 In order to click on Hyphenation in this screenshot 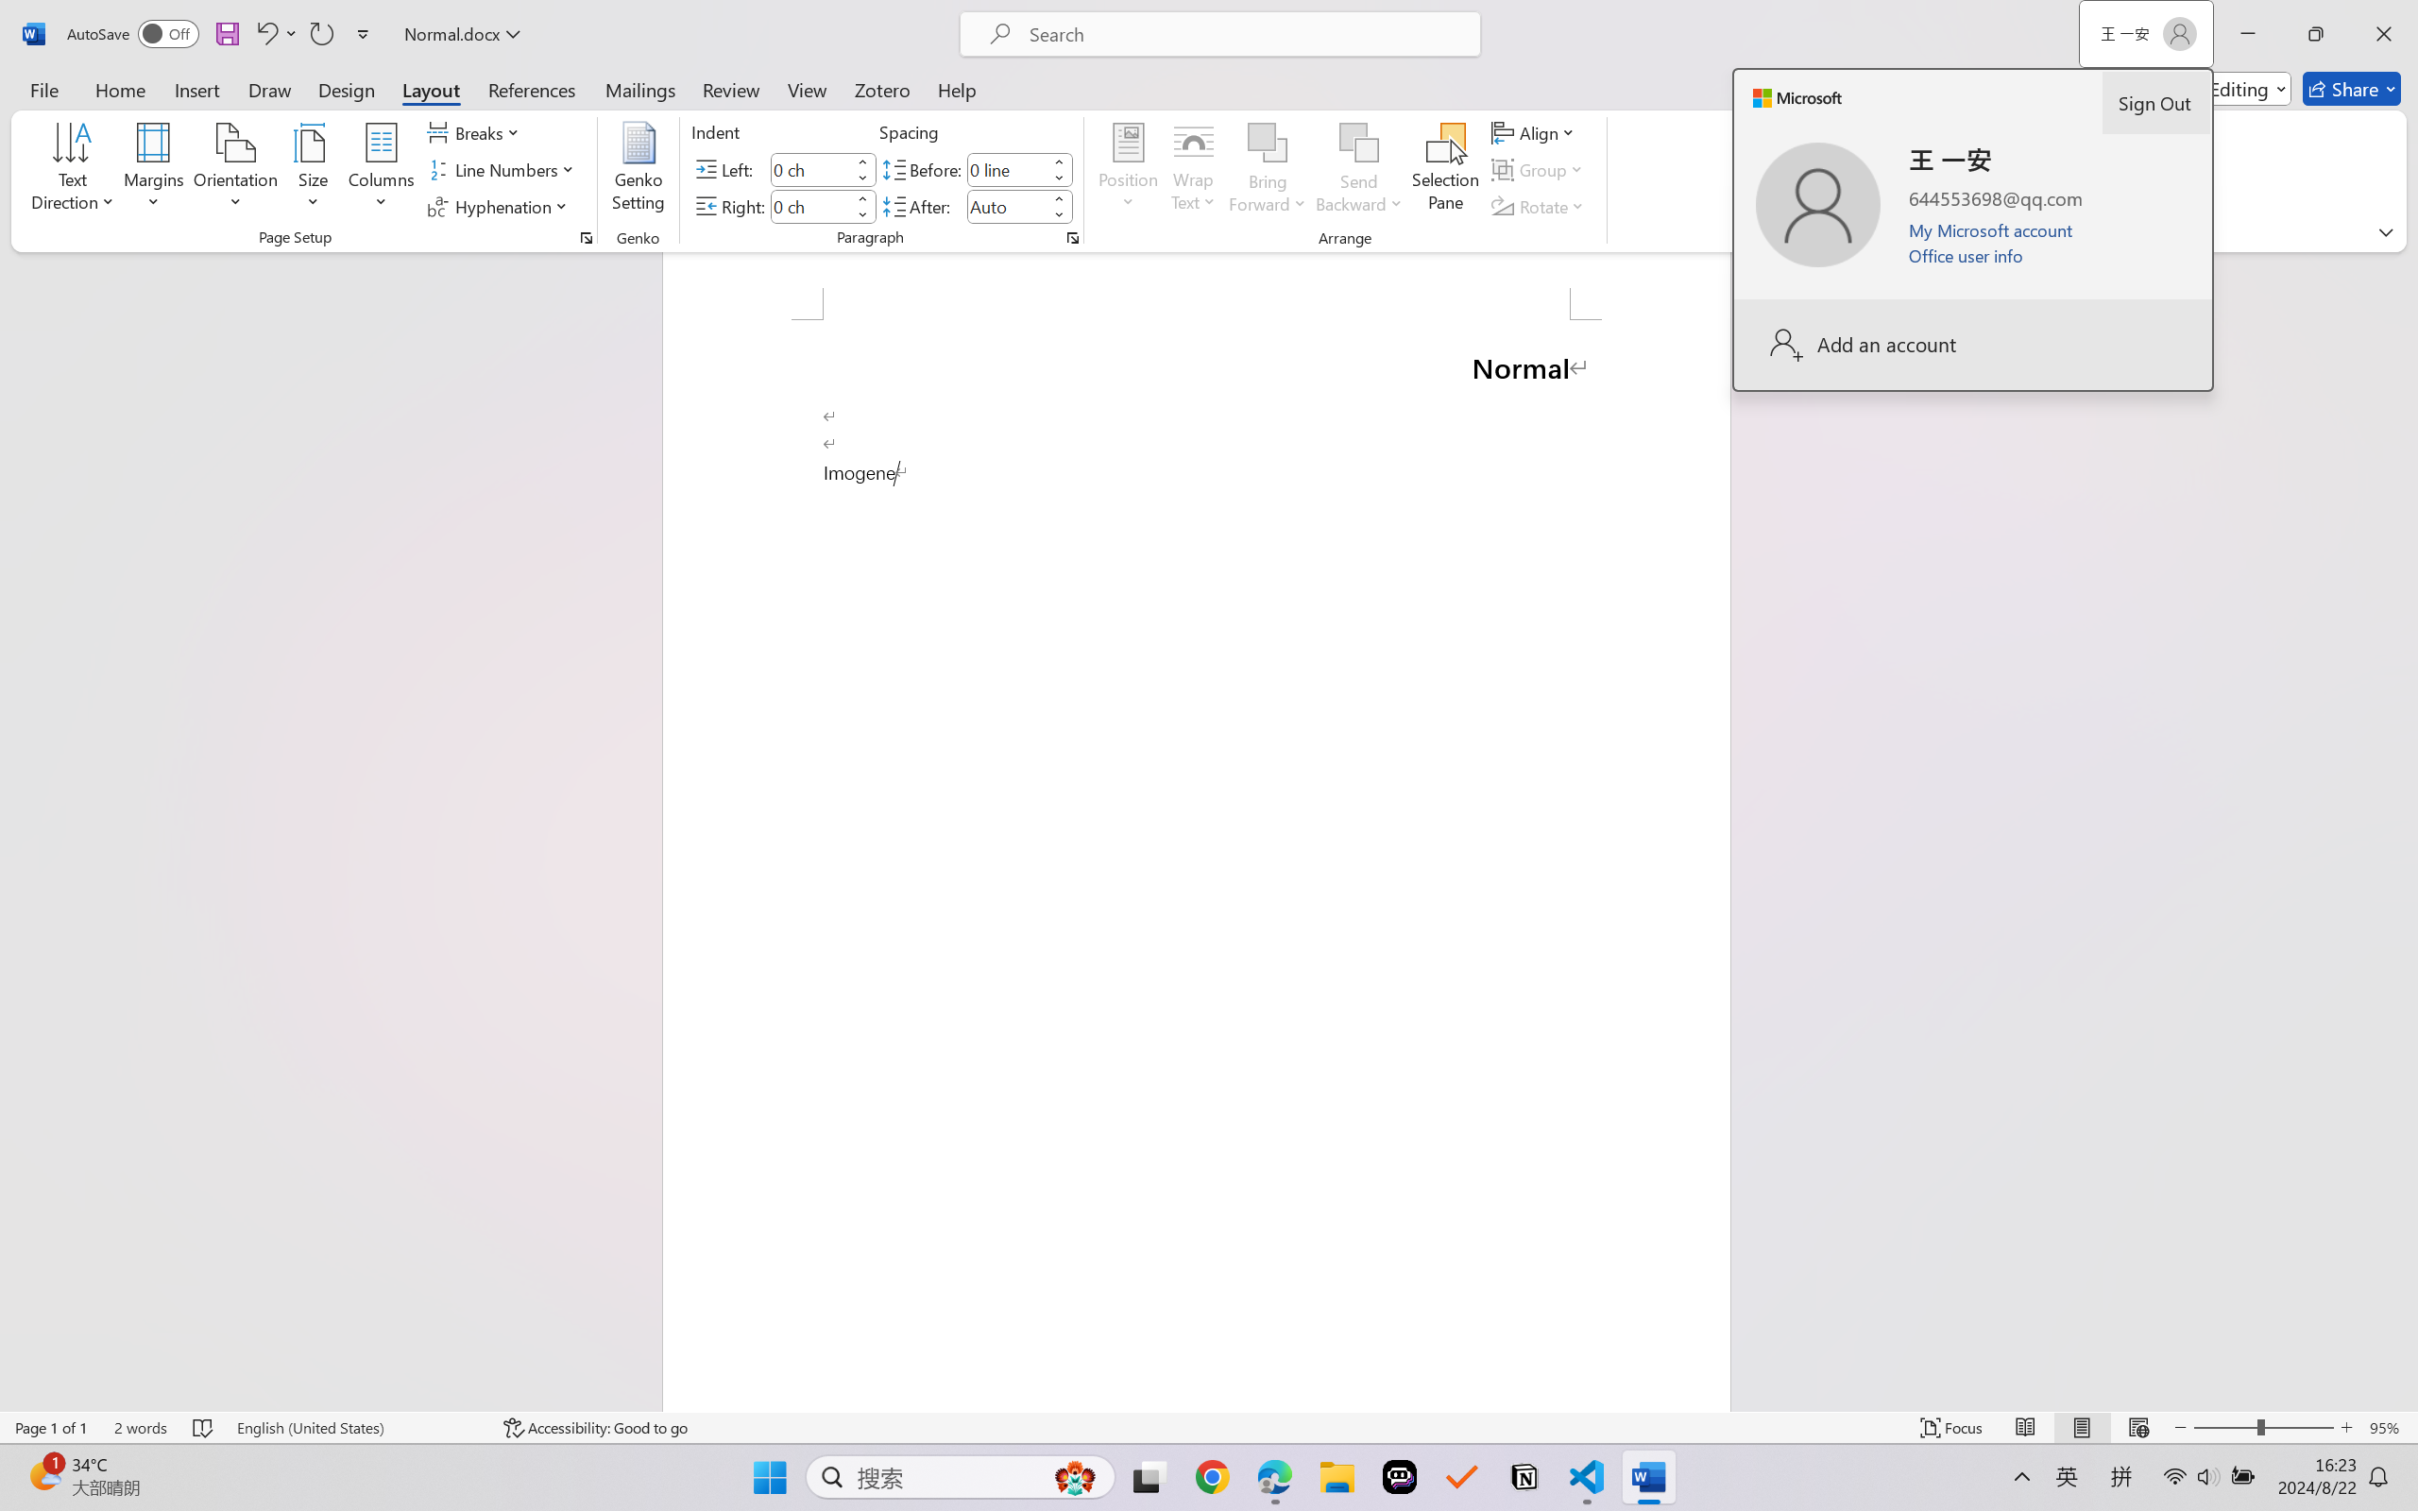, I will do `click(501, 206)`.